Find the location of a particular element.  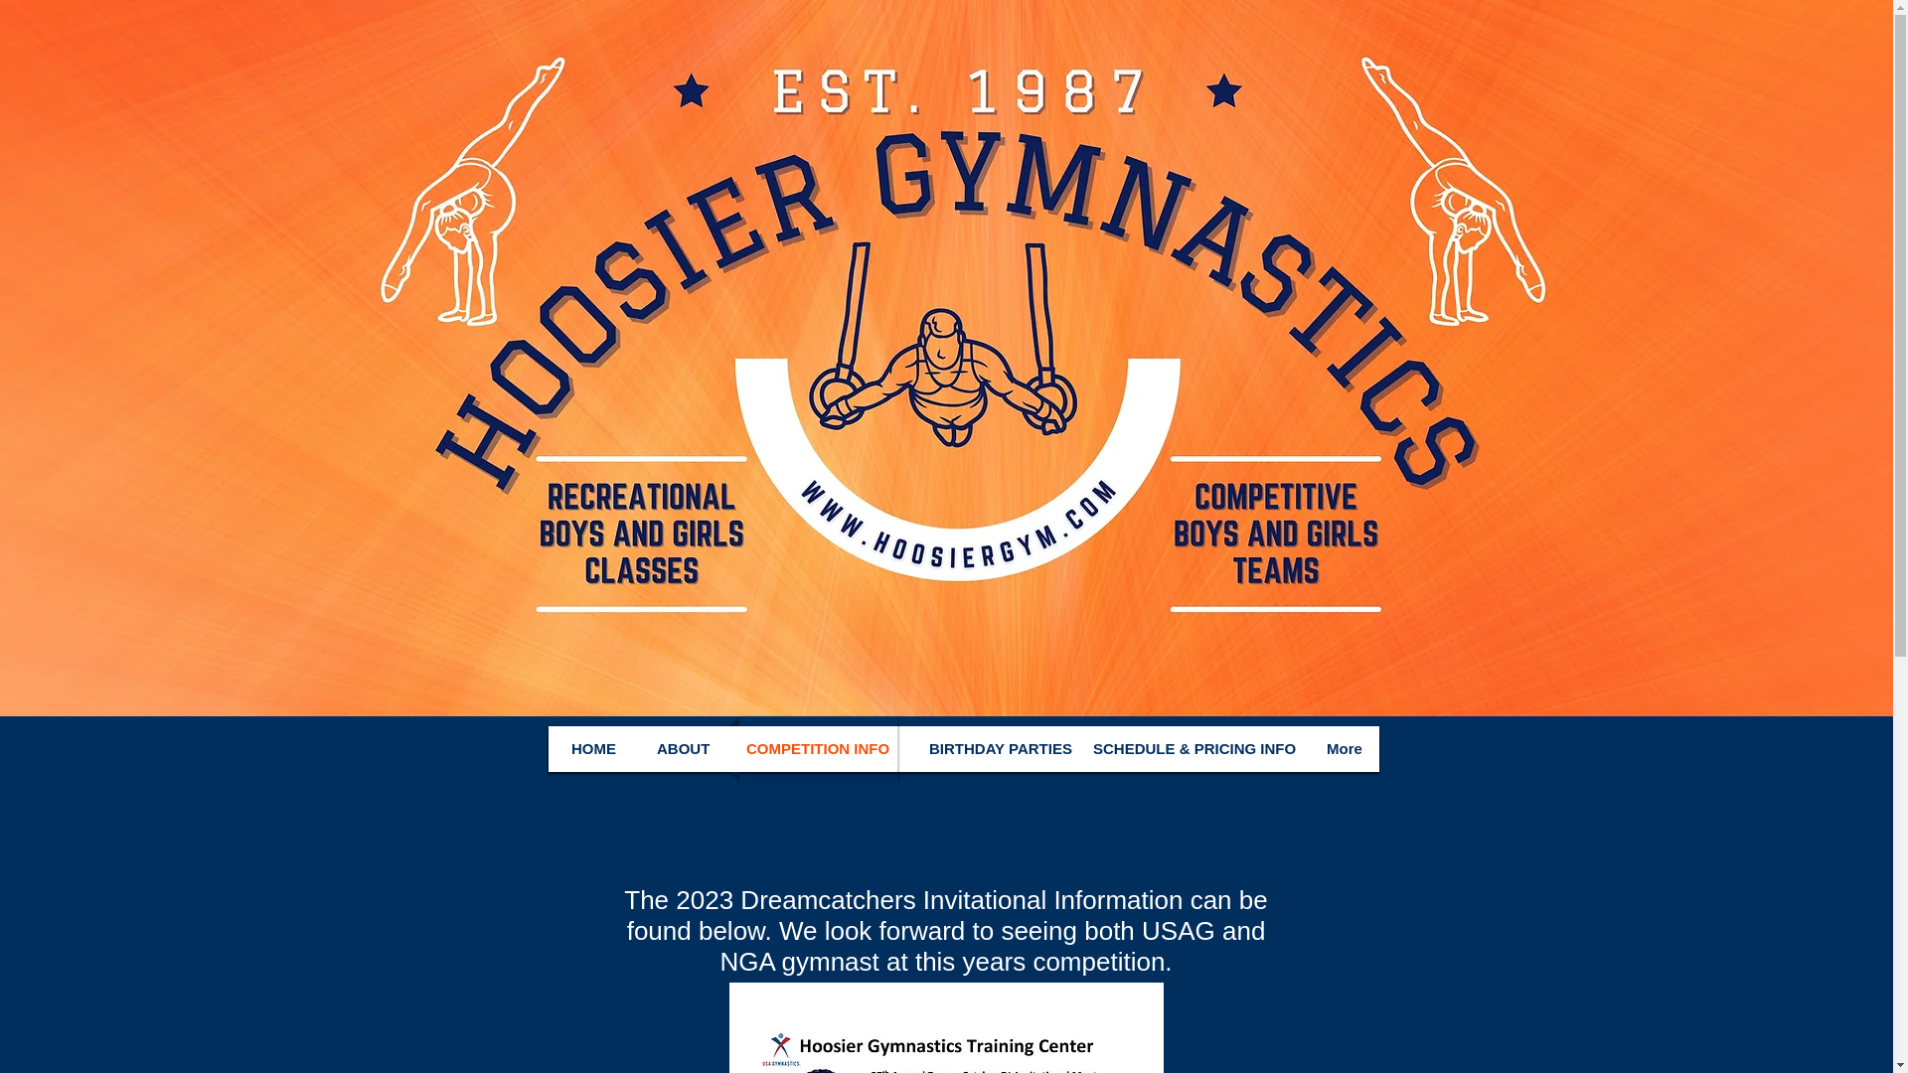

BIRTHDAY PARTIES is located at coordinates (991, 749).